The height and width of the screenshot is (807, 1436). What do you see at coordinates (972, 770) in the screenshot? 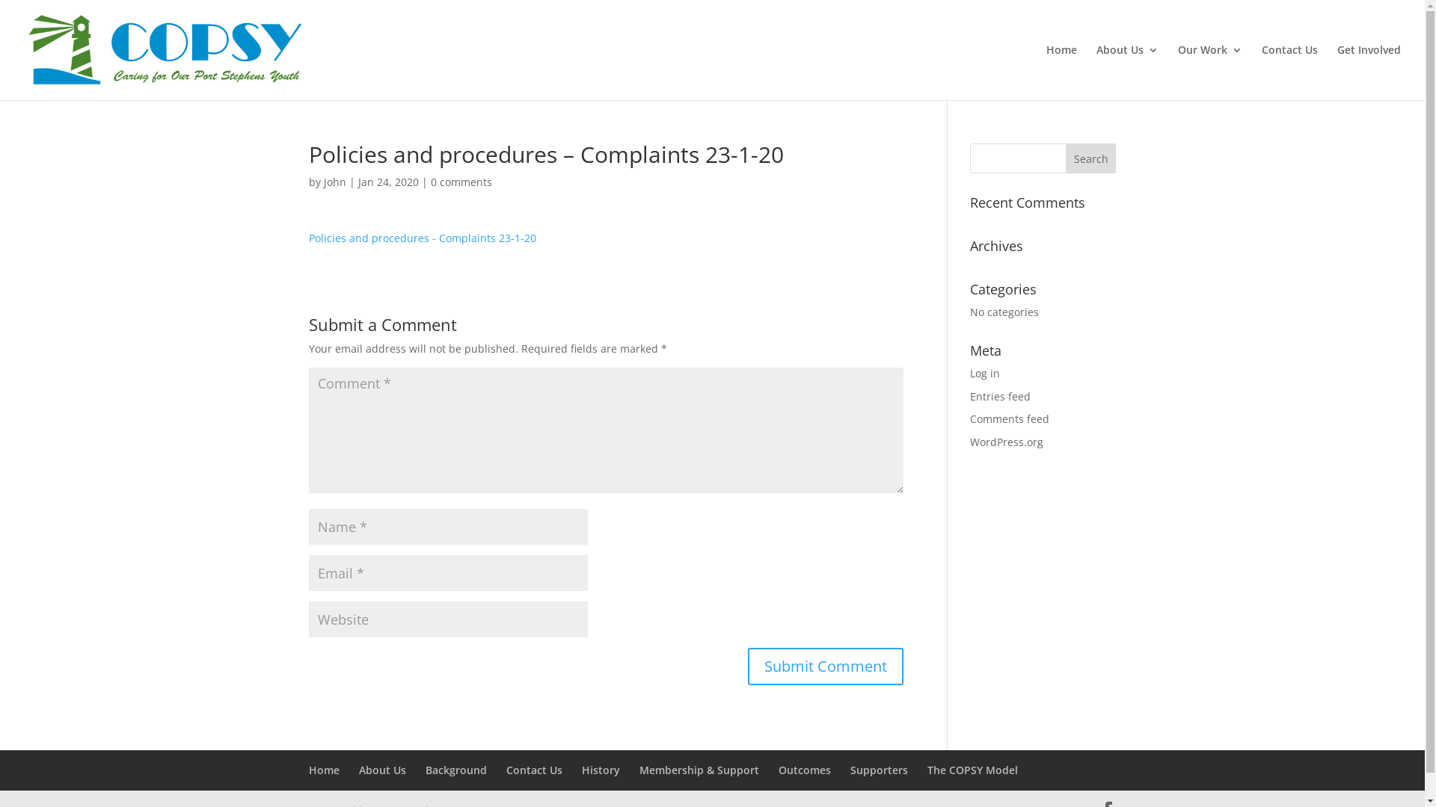
I see `The COPSY Model` at bounding box center [972, 770].